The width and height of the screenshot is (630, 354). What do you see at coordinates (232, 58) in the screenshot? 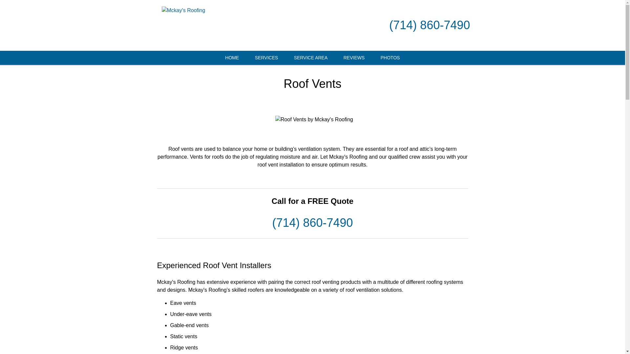
I see `HOME` at bounding box center [232, 58].